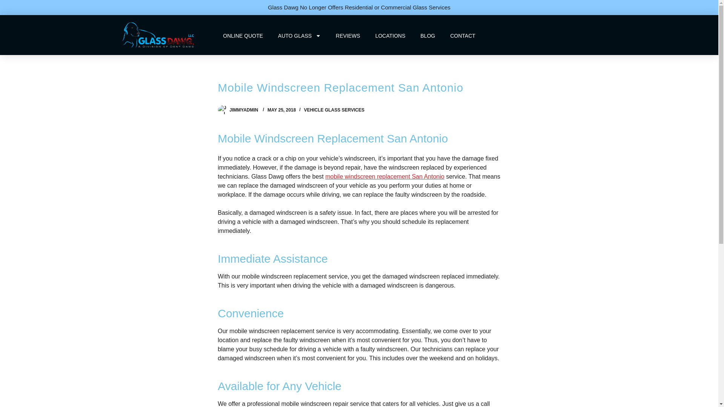 Image resolution: width=724 pixels, height=407 pixels. Describe the element at coordinates (299, 35) in the screenshot. I see `AUTO GLASS` at that location.